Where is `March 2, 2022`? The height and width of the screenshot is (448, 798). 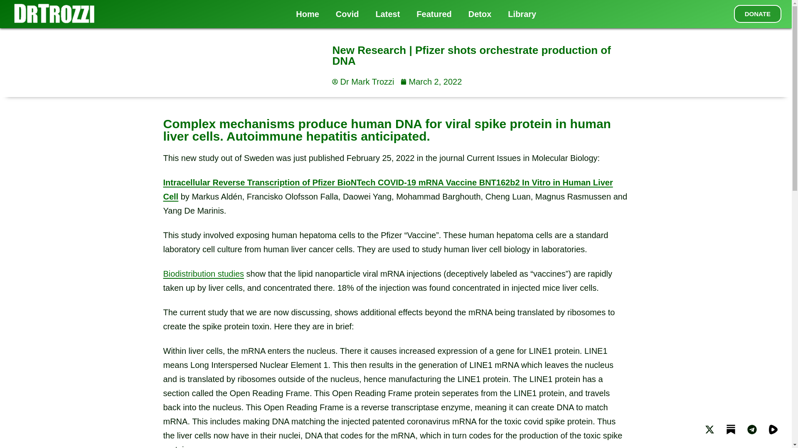
March 2, 2022 is located at coordinates (431, 81).